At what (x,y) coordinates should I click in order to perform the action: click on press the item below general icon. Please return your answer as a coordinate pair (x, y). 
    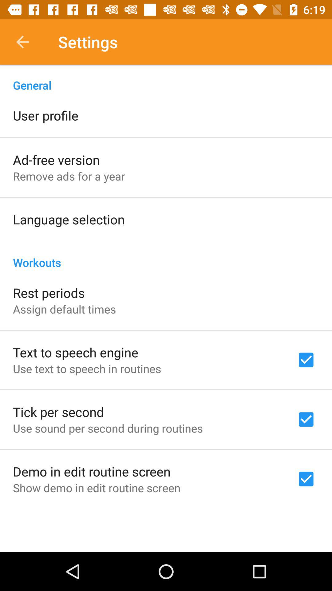
    Looking at the image, I should click on (45, 115).